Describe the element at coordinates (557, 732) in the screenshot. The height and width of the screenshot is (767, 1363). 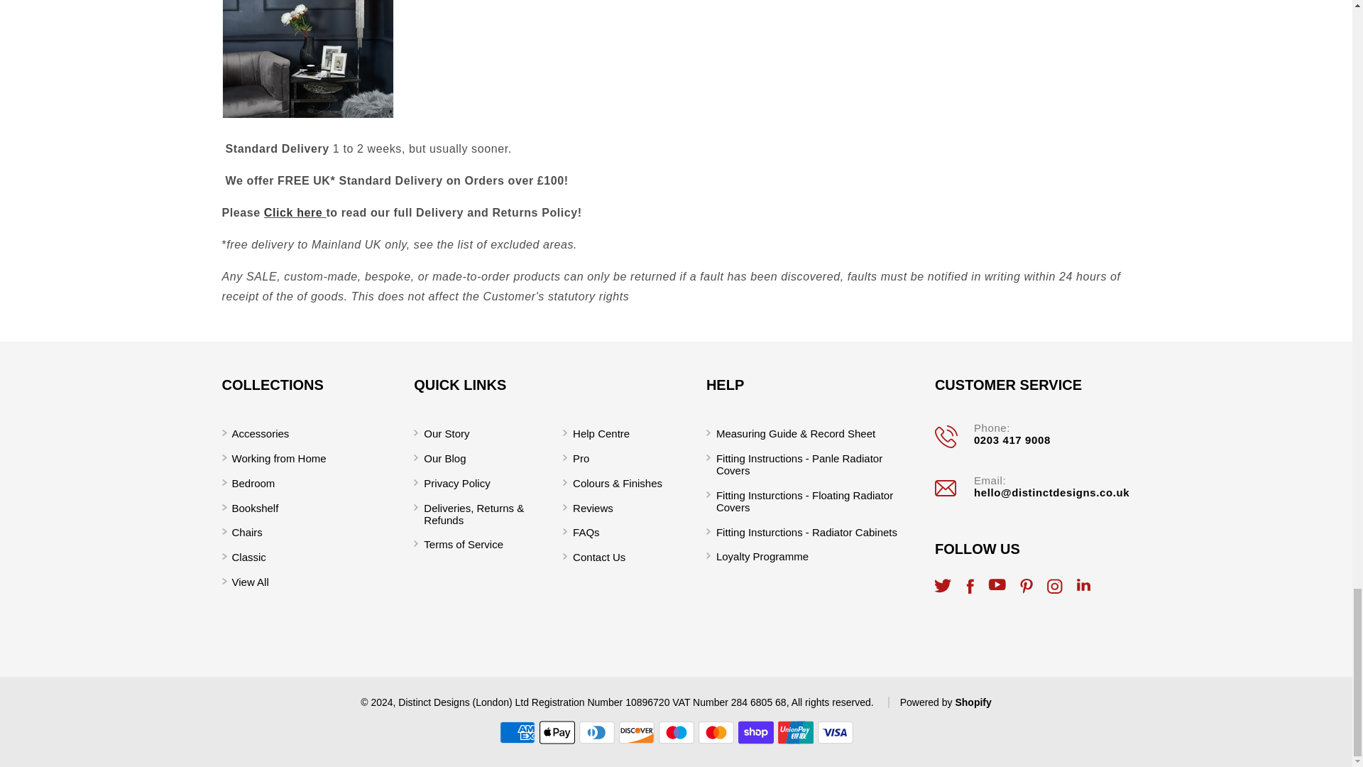
I see `Apple Pay` at that location.